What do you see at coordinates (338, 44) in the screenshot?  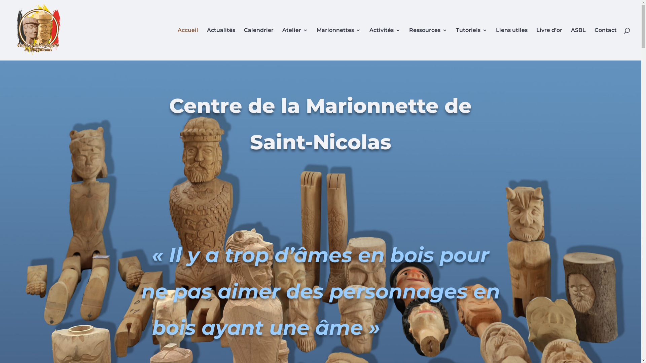 I see `Marionnettes` at bounding box center [338, 44].